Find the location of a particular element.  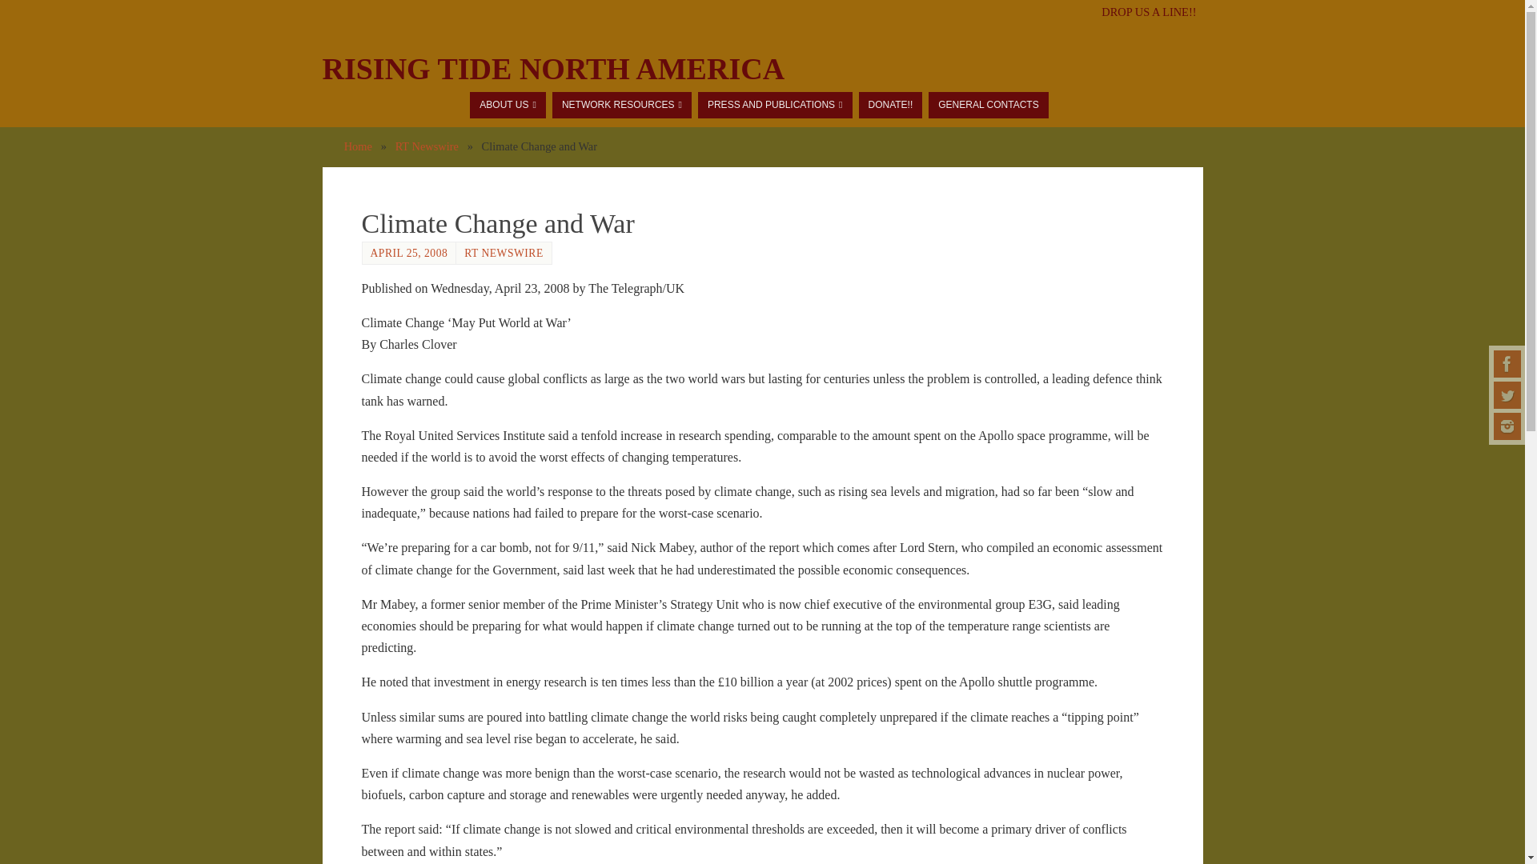

RT Newswire is located at coordinates (426, 146).